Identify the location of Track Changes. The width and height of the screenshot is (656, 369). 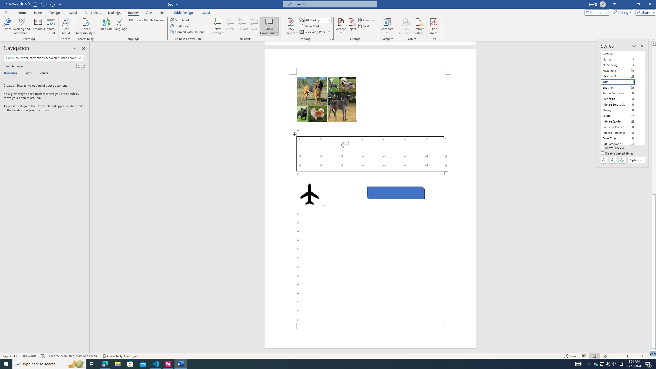
(291, 26).